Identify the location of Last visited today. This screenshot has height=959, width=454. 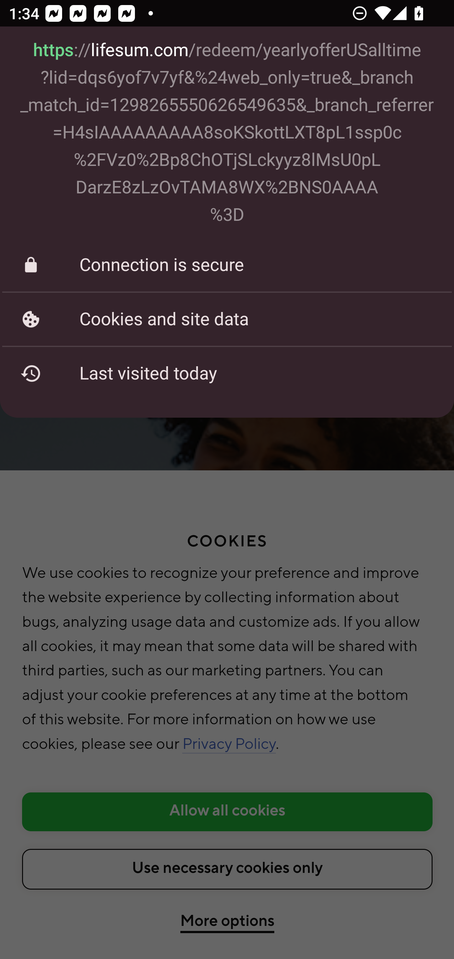
(227, 374).